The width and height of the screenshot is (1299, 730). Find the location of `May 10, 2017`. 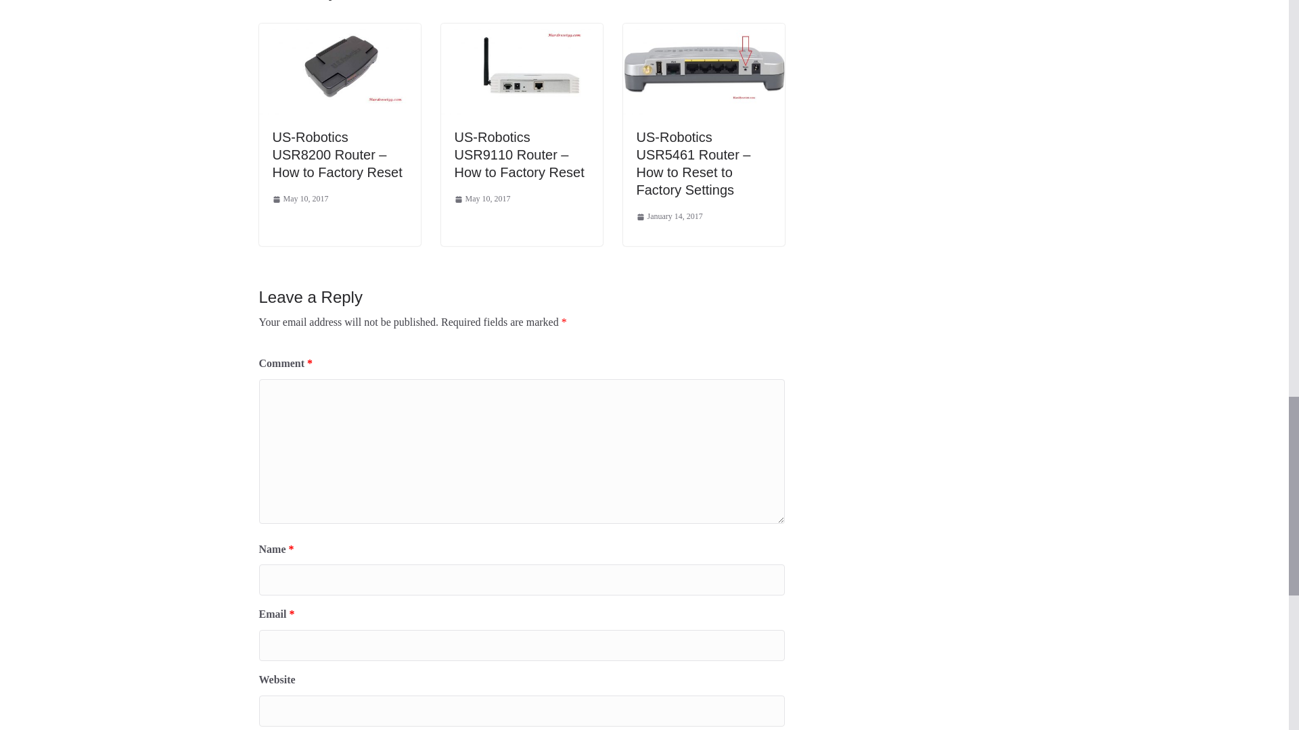

May 10, 2017 is located at coordinates (300, 199).